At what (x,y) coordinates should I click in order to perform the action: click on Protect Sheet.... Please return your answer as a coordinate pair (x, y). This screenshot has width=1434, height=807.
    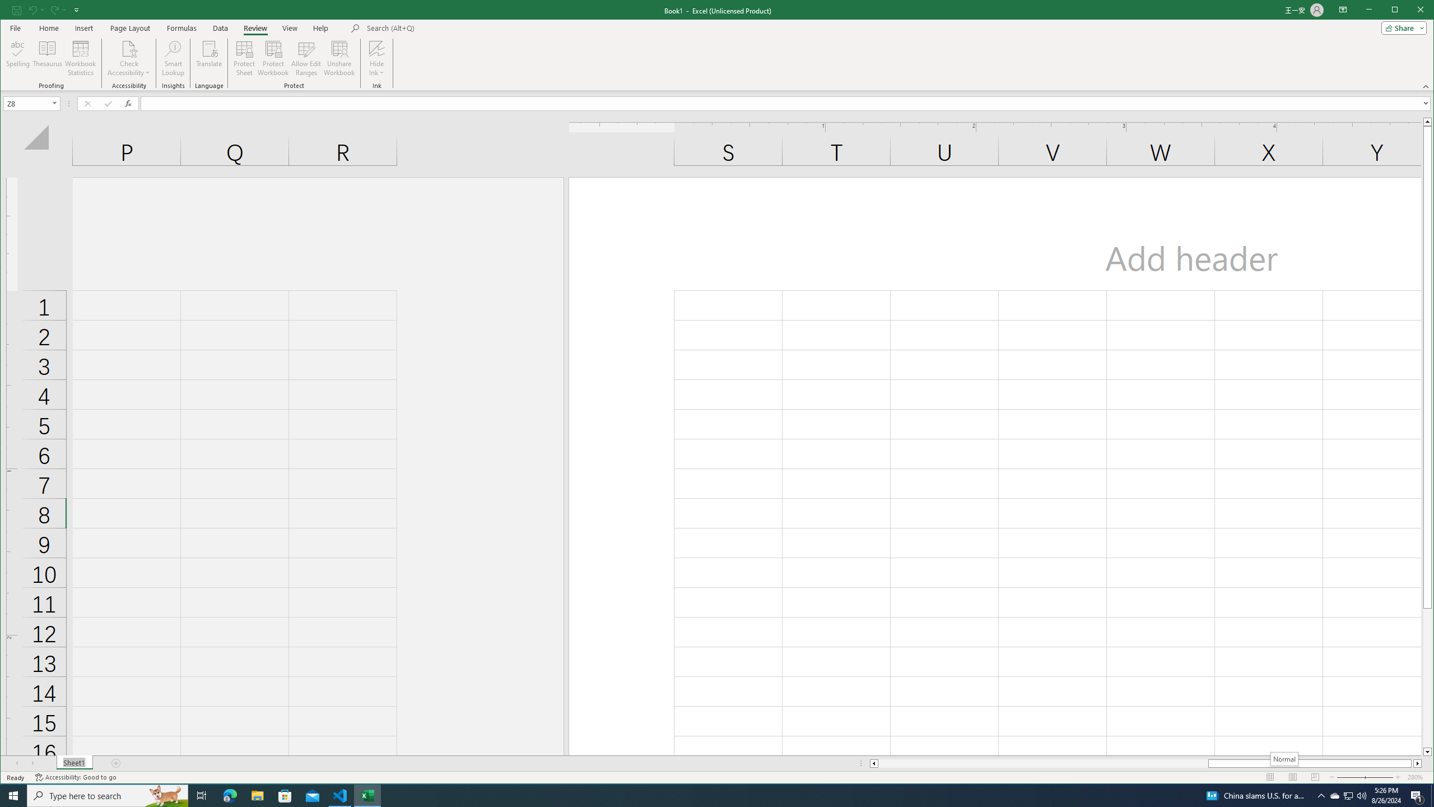
    Looking at the image, I should click on (244, 58).